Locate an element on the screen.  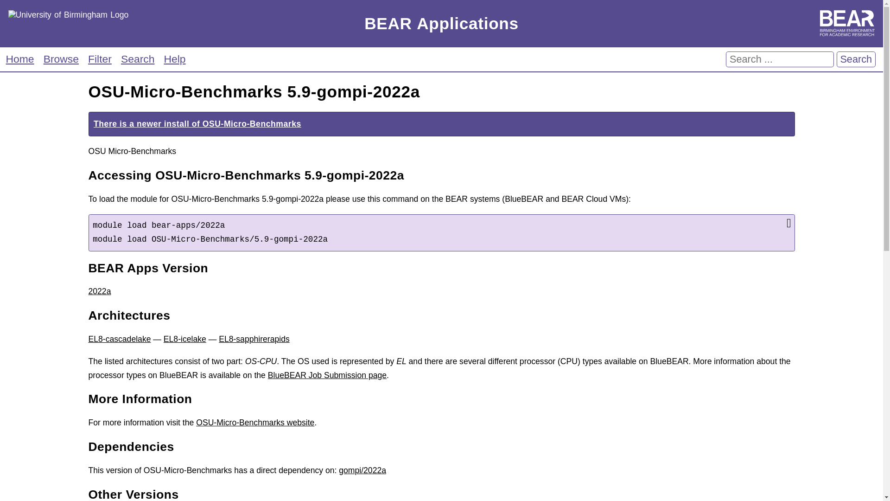
BEAR Applications is located at coordinates (441, 24).